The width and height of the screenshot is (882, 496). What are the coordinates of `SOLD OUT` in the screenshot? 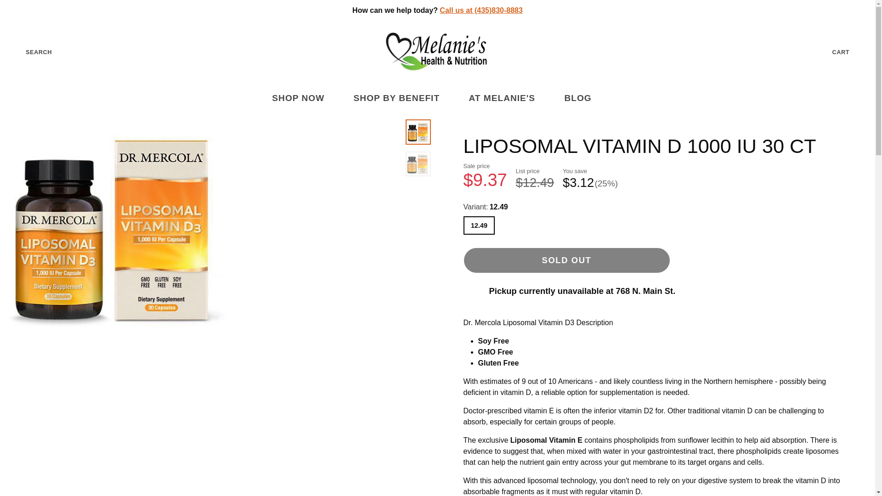 It's located at (566, 260).